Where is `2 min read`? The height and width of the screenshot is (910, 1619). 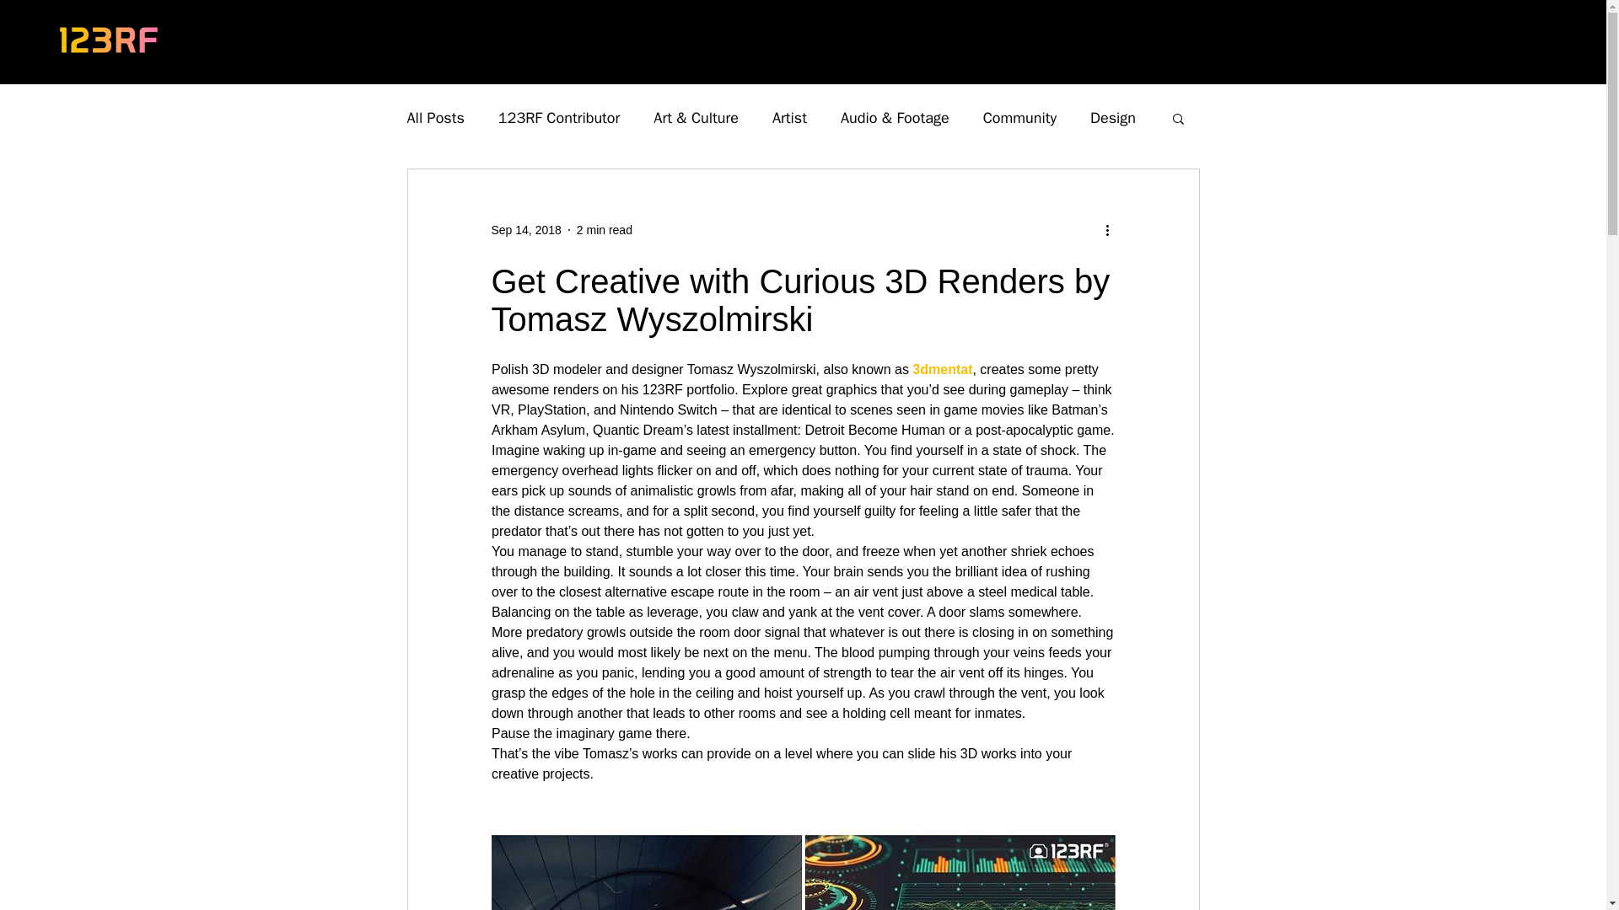 2 min read is located at coordinates (604, 228).